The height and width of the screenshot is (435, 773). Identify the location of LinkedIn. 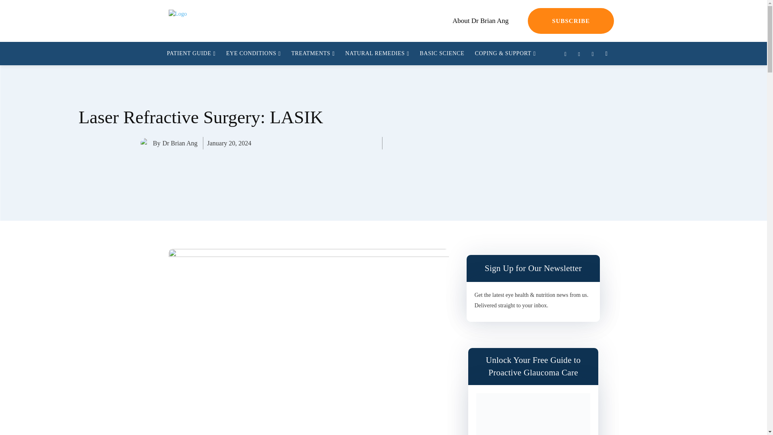
(579, 54).